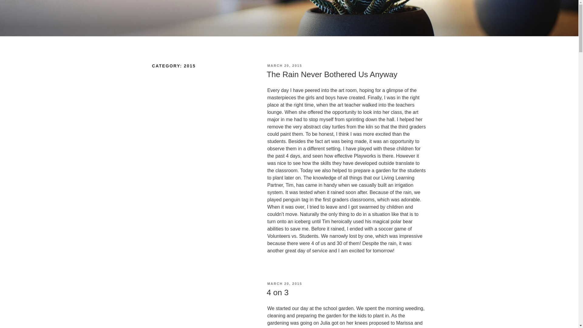  I want to click on MARCH 20, 2015, so click(284, 66).